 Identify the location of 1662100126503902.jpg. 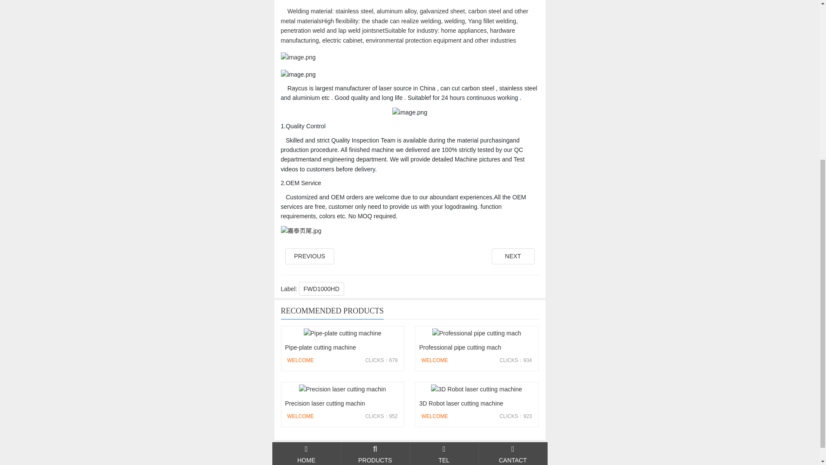
(301, 230).